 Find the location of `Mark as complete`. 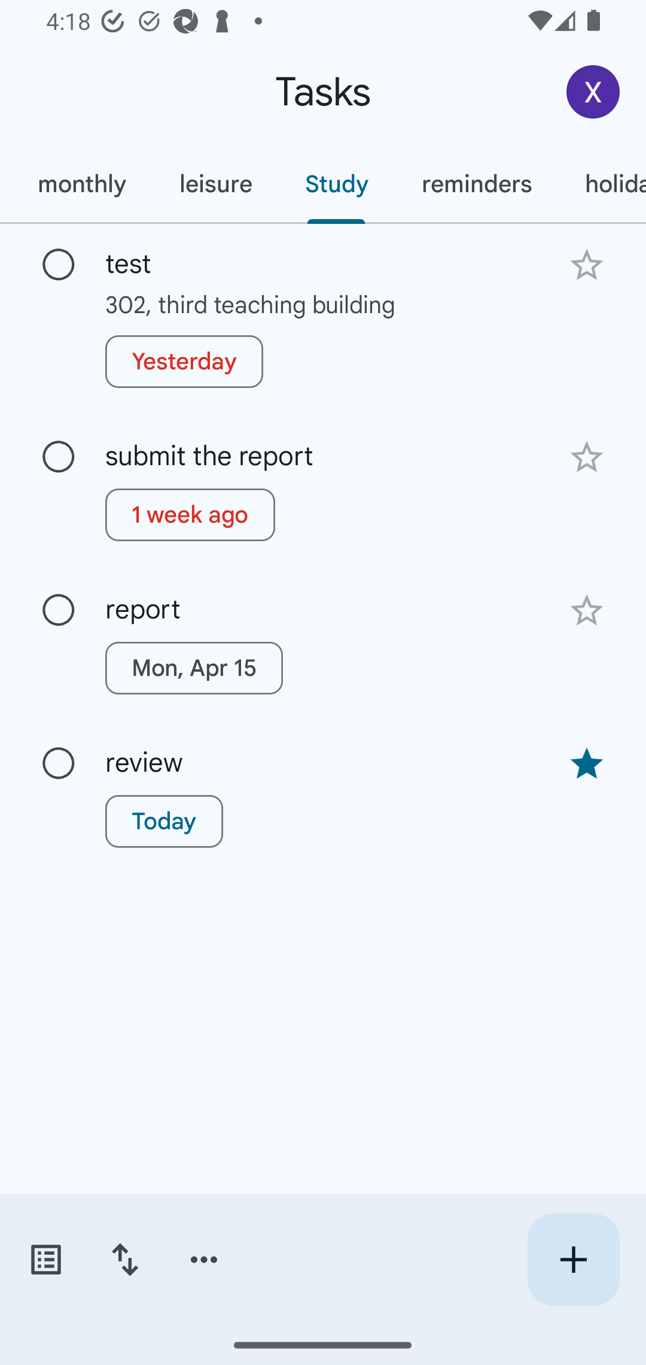

Mark as complete is located at coordinates (59, 763).